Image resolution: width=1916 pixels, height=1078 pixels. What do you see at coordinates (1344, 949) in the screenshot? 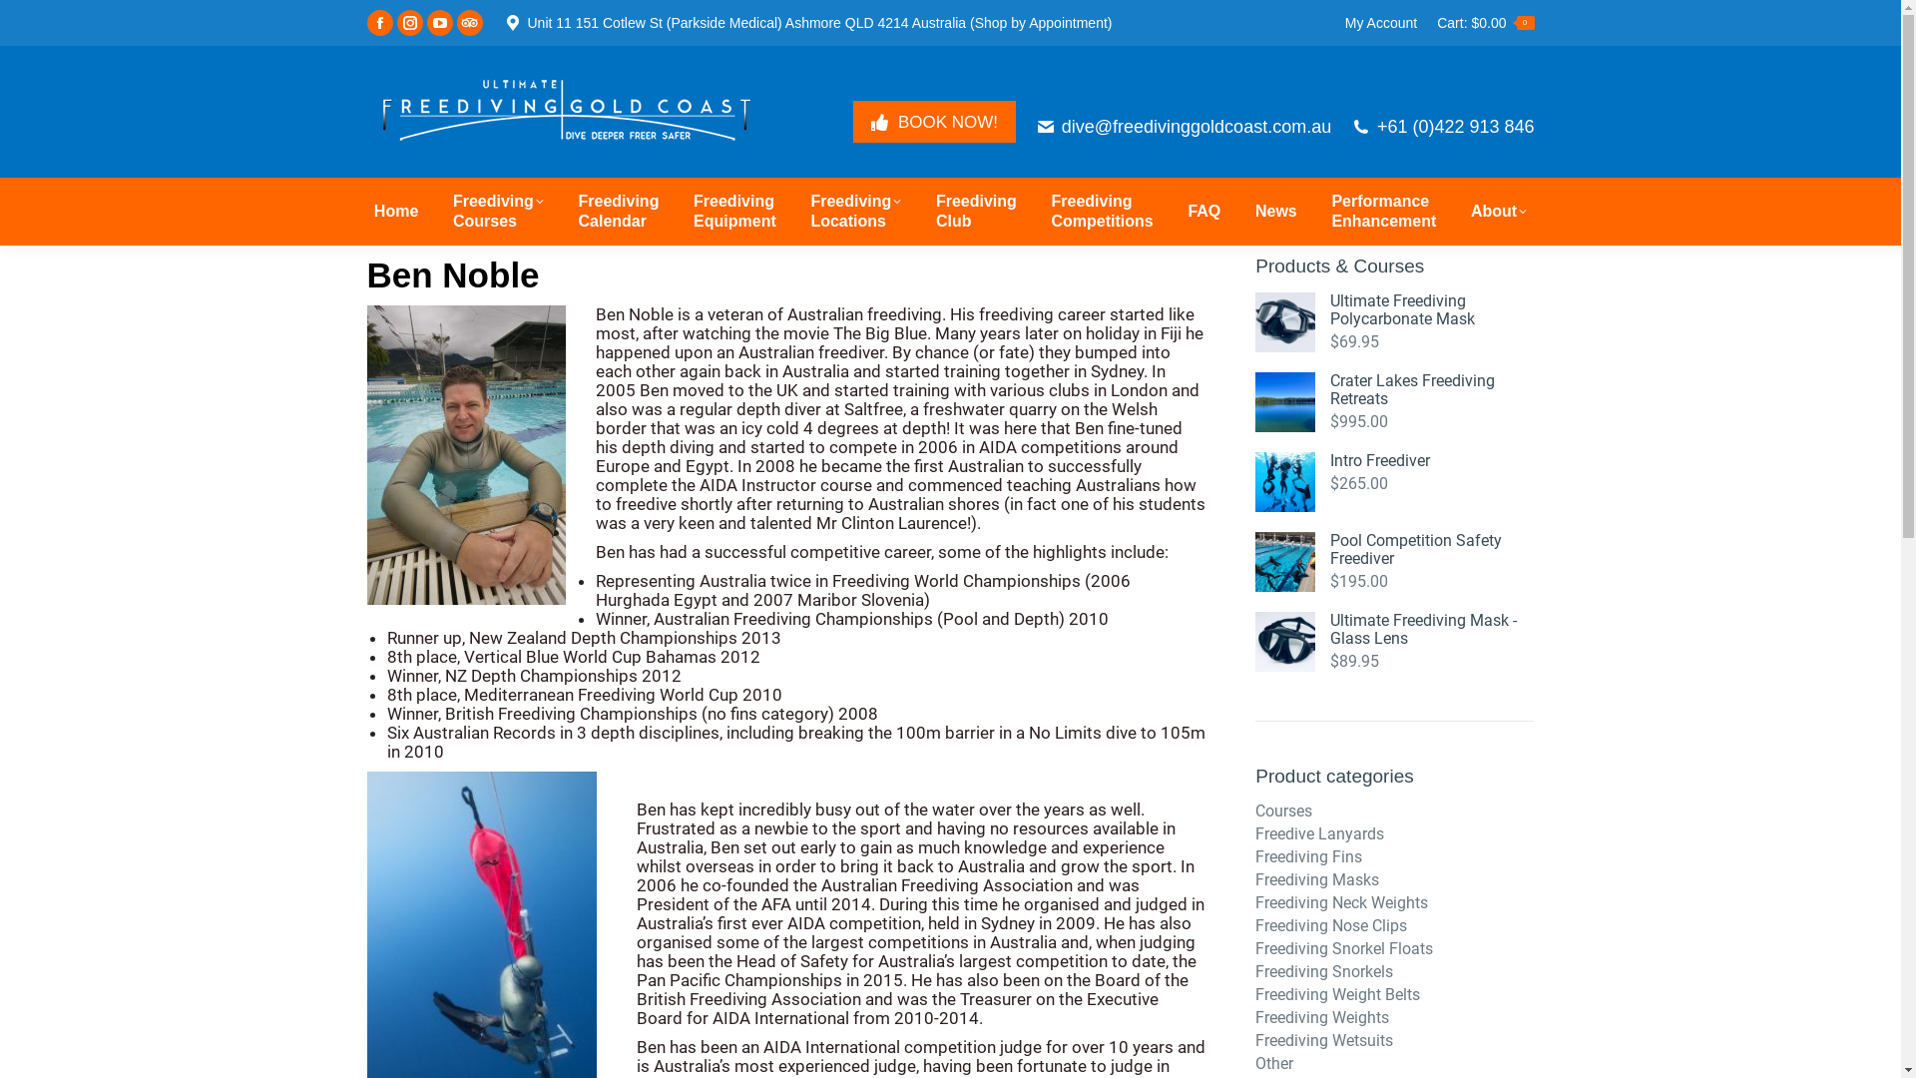
I see `Freediving Snorkel Floats` at bounding box center [1344, 949].